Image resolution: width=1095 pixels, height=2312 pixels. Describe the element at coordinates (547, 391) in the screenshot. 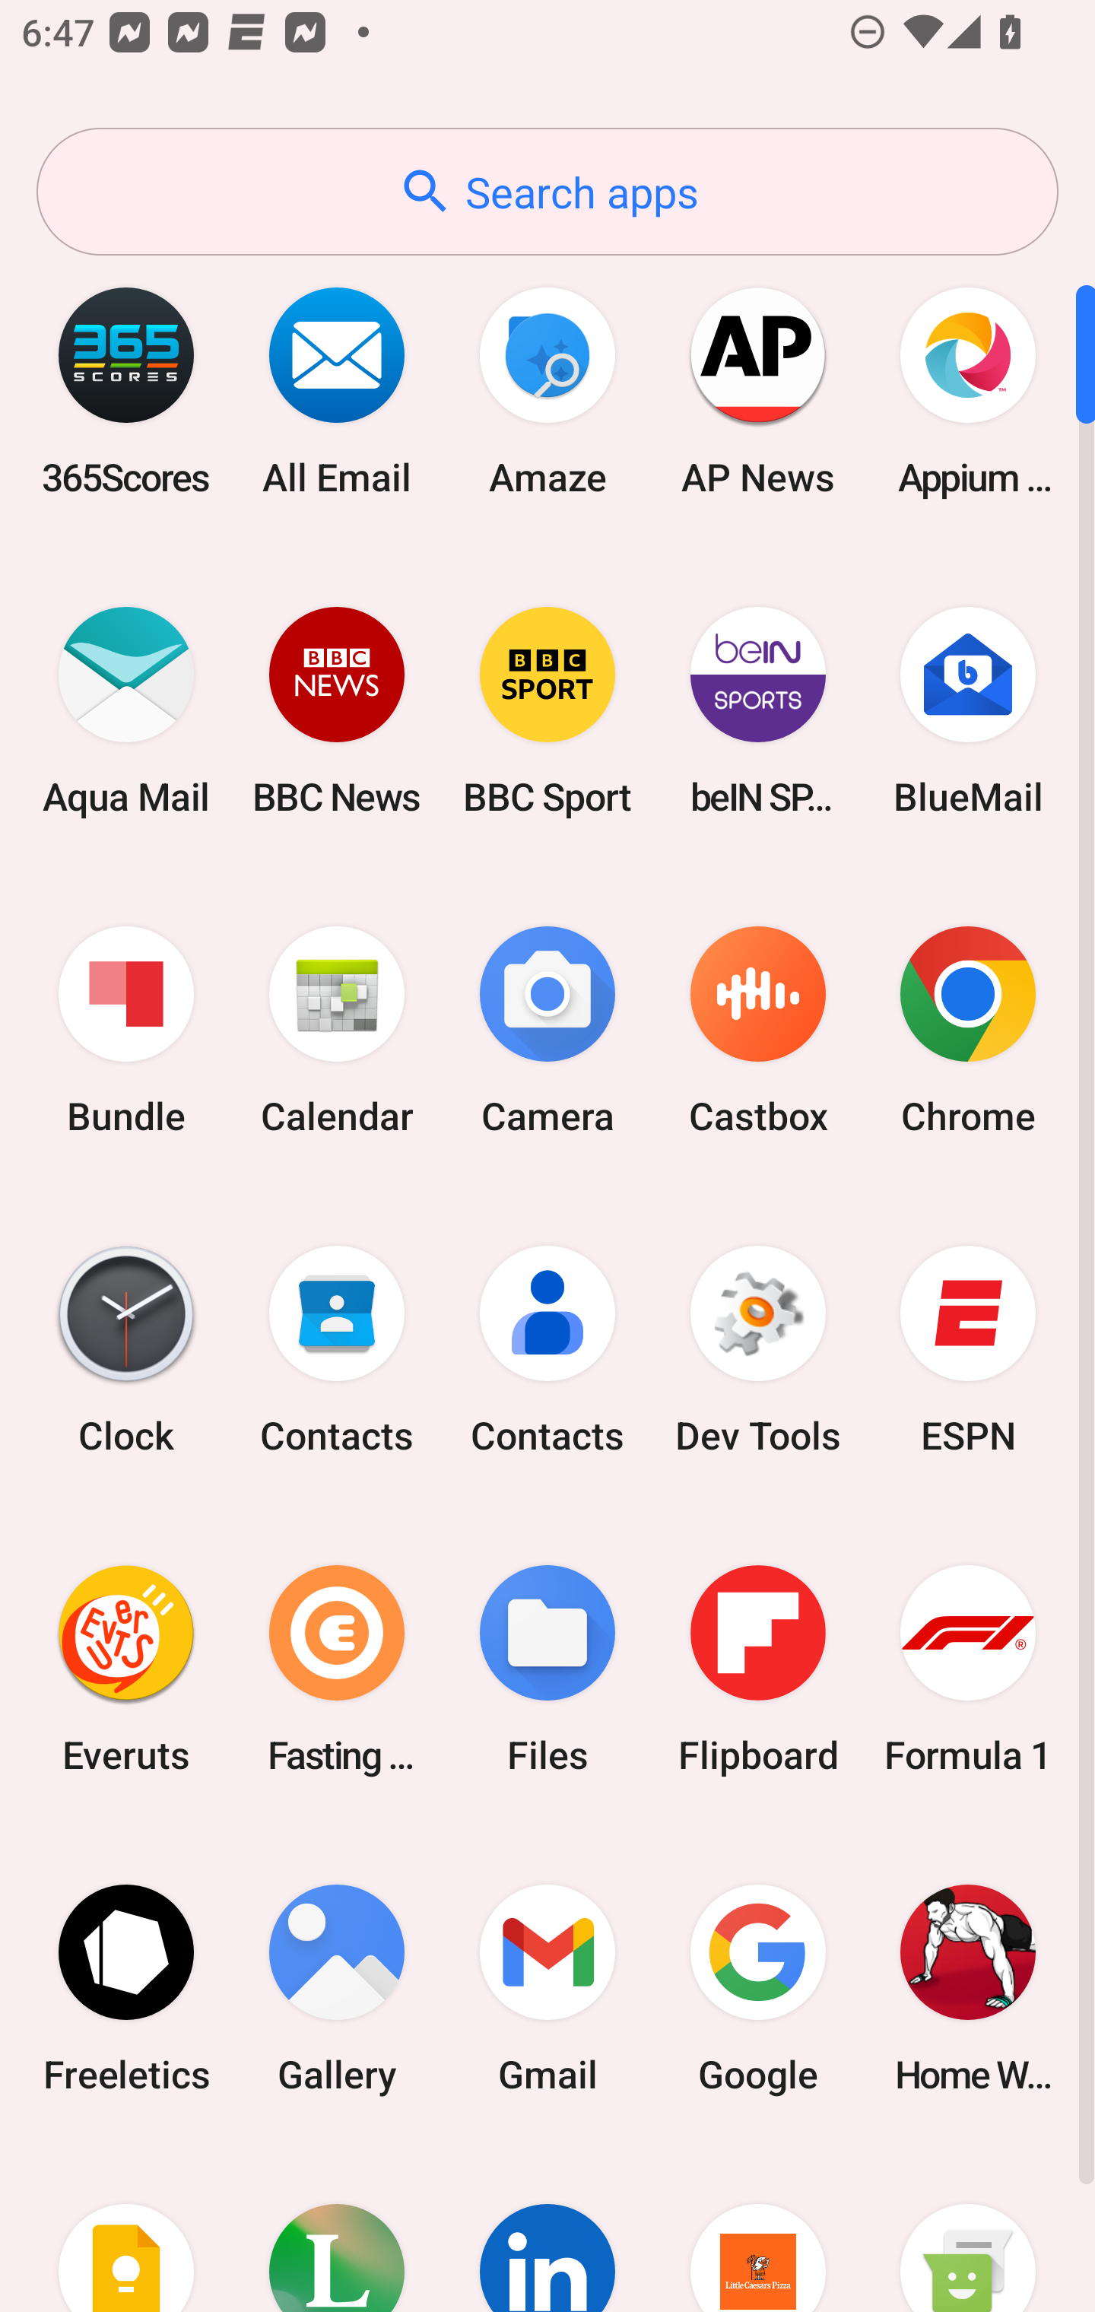

I see `Amaze` at that location.